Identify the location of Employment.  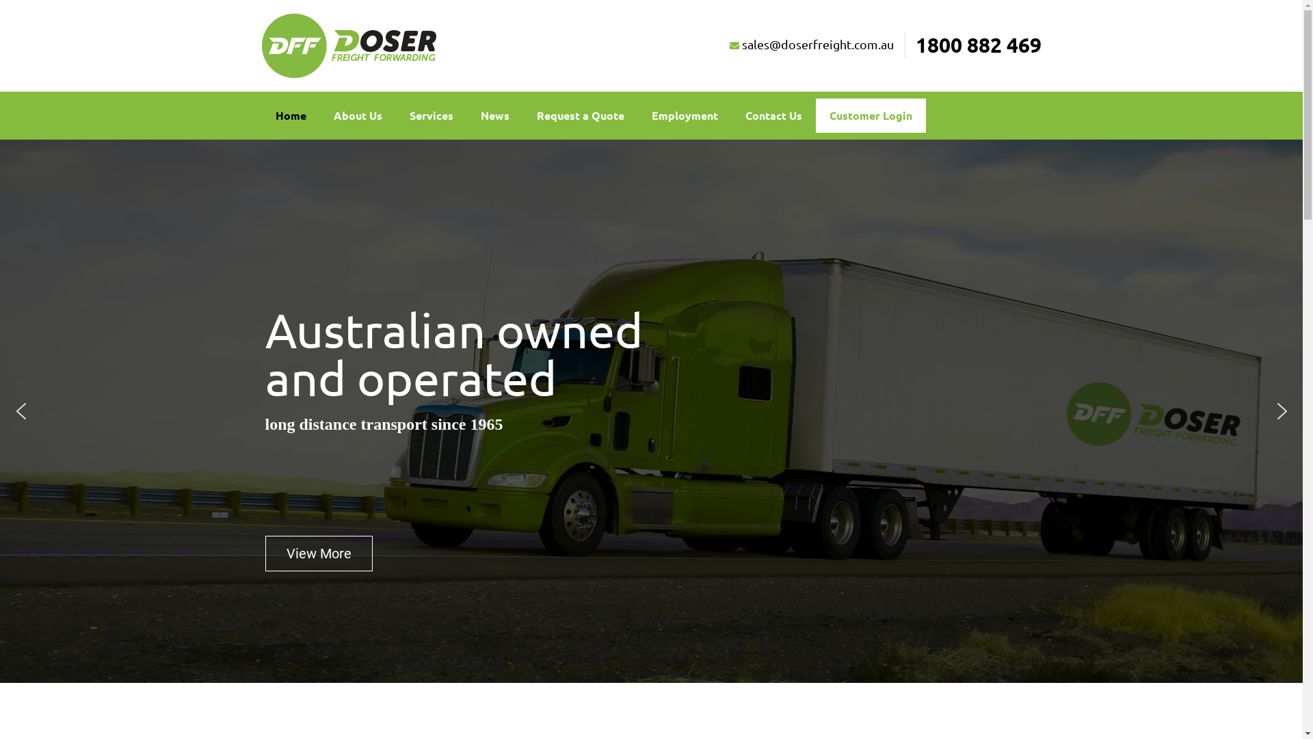
(684, 116).